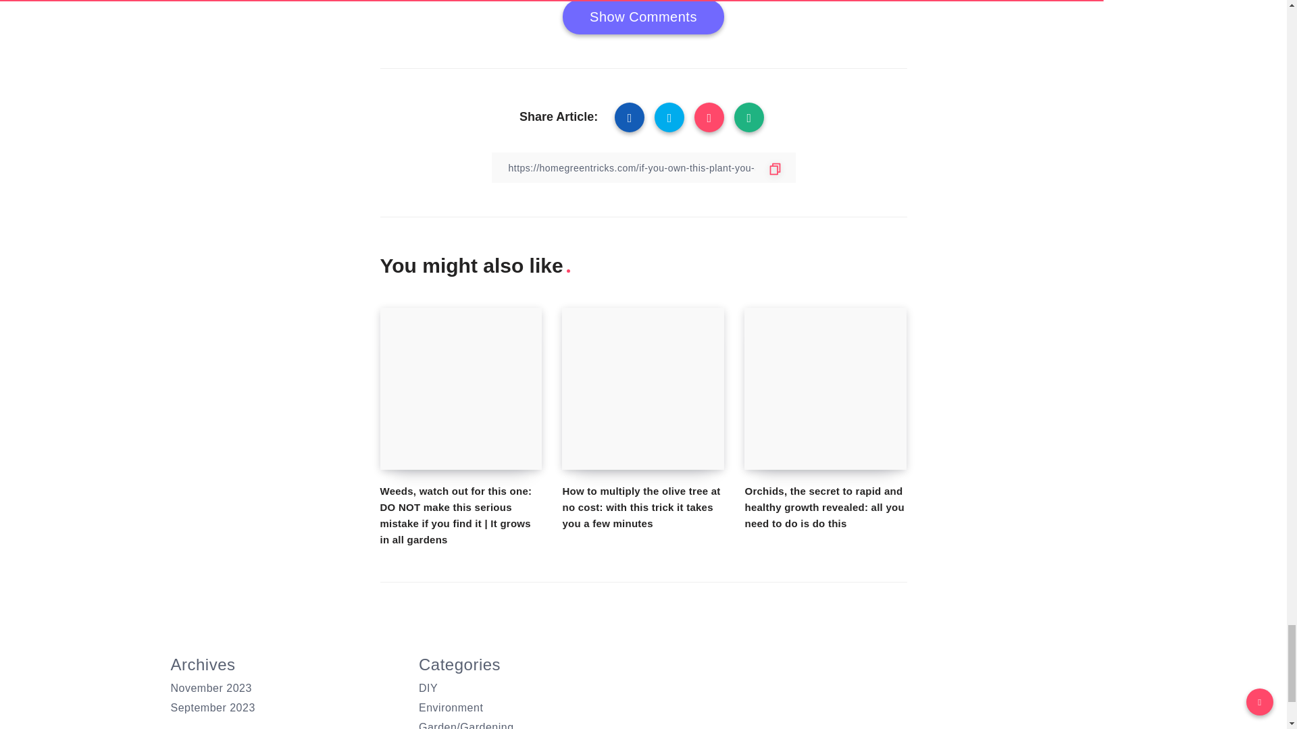 This screenshot has height=729, width=1297. I want to click on DIY, so click(428, 688).